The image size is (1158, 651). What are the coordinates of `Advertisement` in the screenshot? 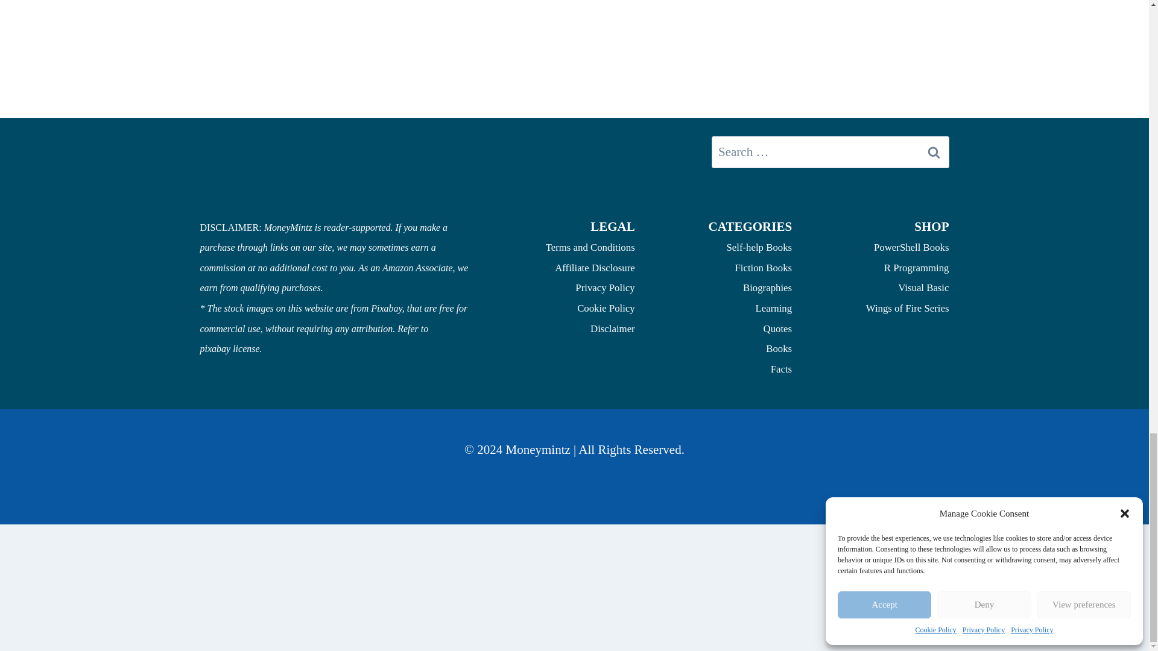 It's located at (574, 557).